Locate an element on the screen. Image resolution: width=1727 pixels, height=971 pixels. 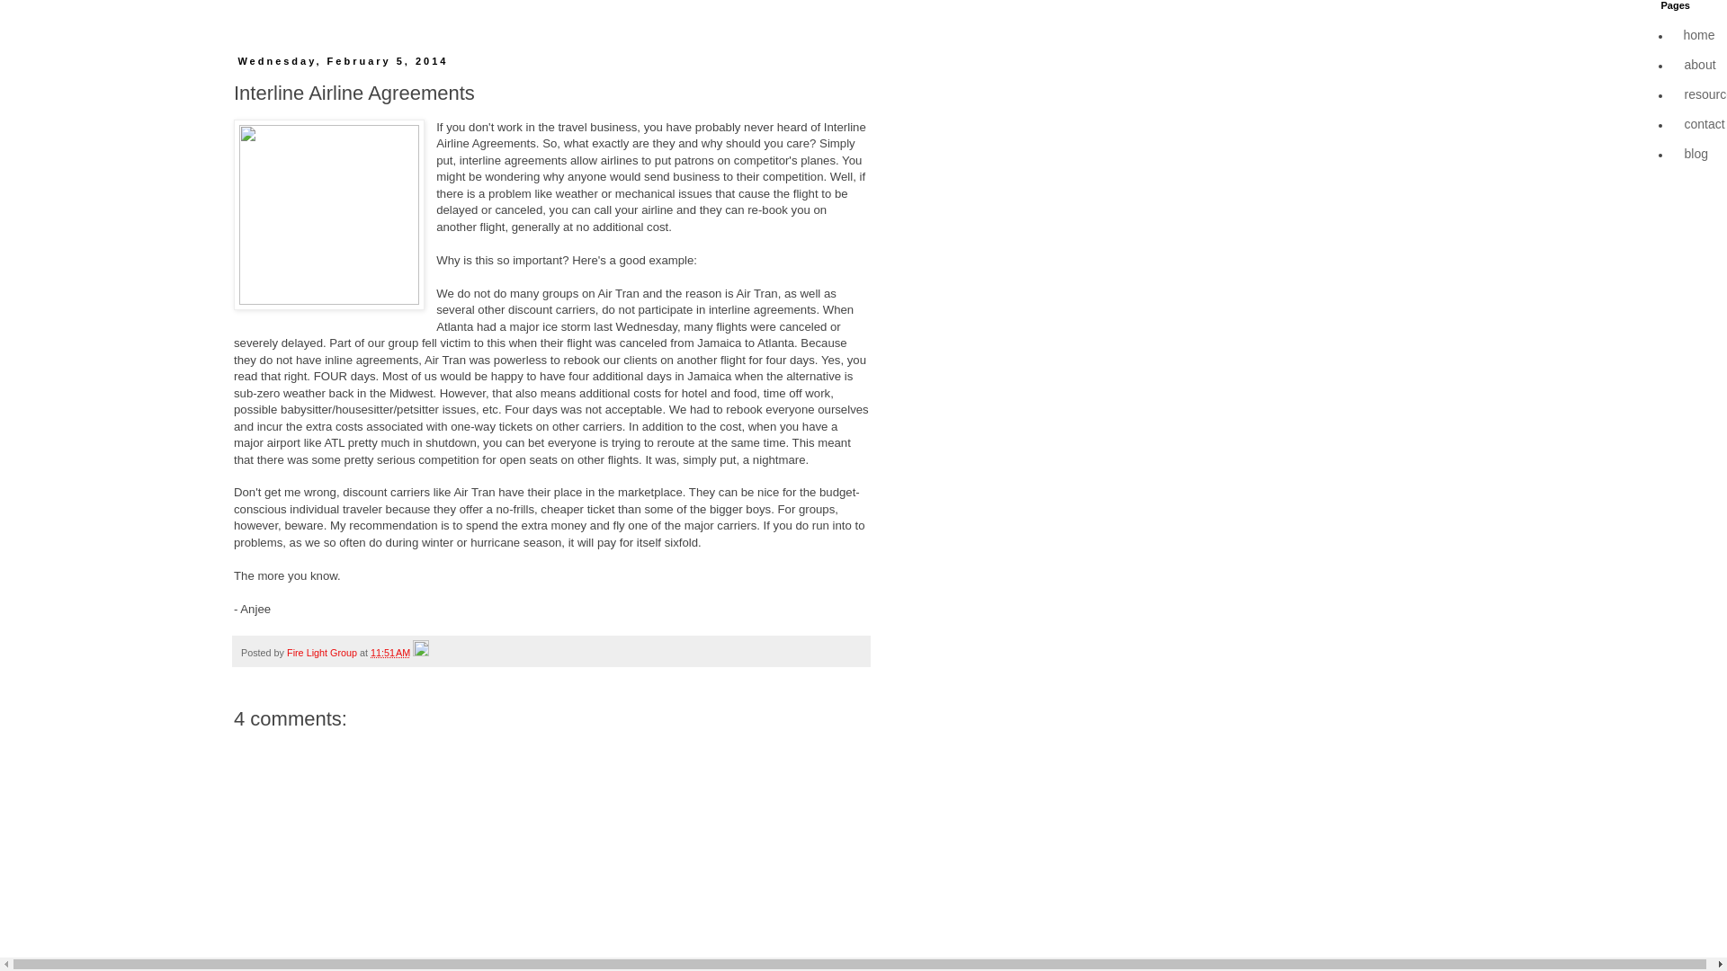
author profile is located at coordinates (322, 653).